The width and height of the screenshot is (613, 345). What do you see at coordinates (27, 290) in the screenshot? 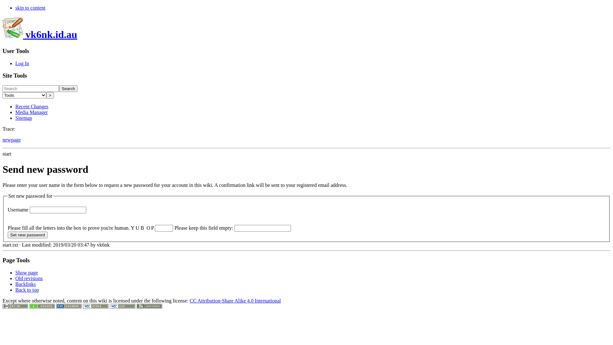
I see `Back to top` at bounding box center [27, 290].